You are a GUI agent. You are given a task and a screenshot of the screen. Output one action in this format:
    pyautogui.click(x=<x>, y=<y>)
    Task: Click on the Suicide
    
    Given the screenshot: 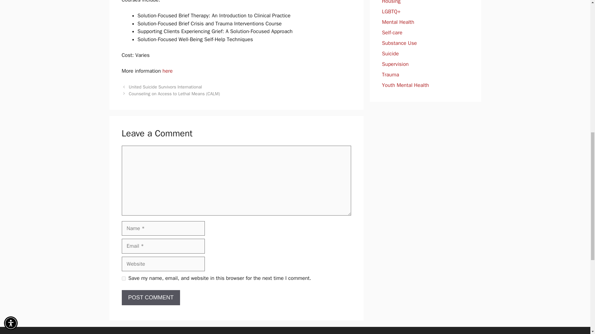 What is the action you would take?
    pyautogui.click(x=390, y=54)
    